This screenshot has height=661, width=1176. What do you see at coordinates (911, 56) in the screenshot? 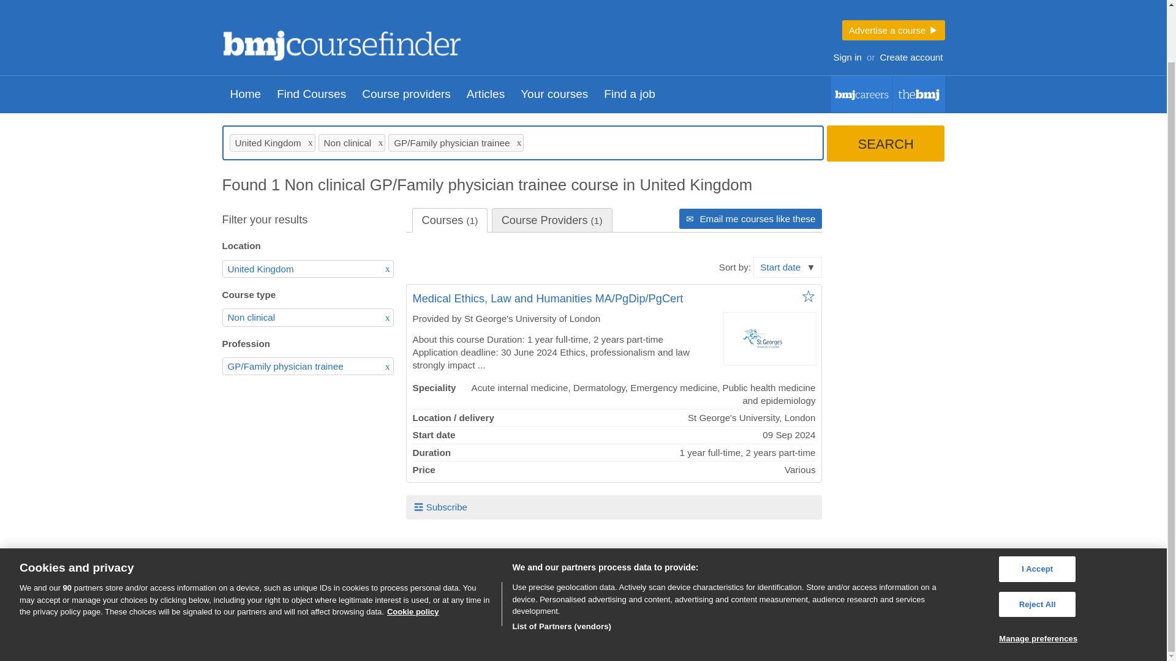
I see `Create account` at bounding box center [911, 56].